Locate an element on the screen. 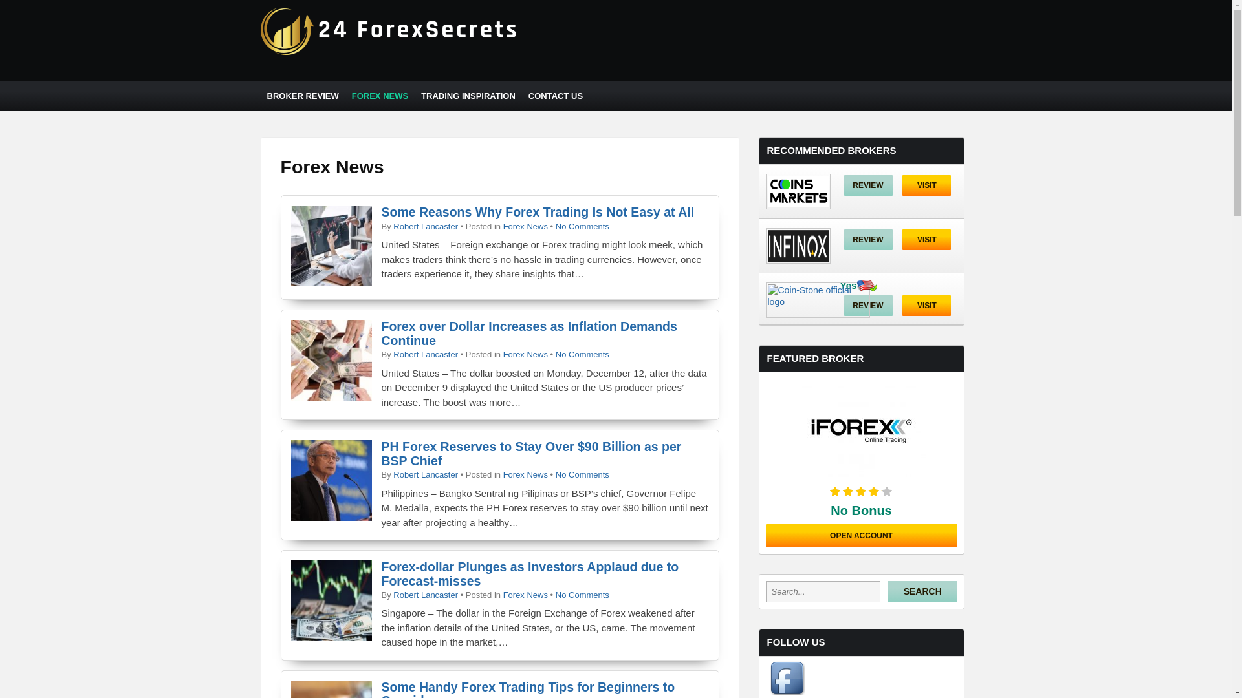  REVIEW is located at coordinates (868, 306).